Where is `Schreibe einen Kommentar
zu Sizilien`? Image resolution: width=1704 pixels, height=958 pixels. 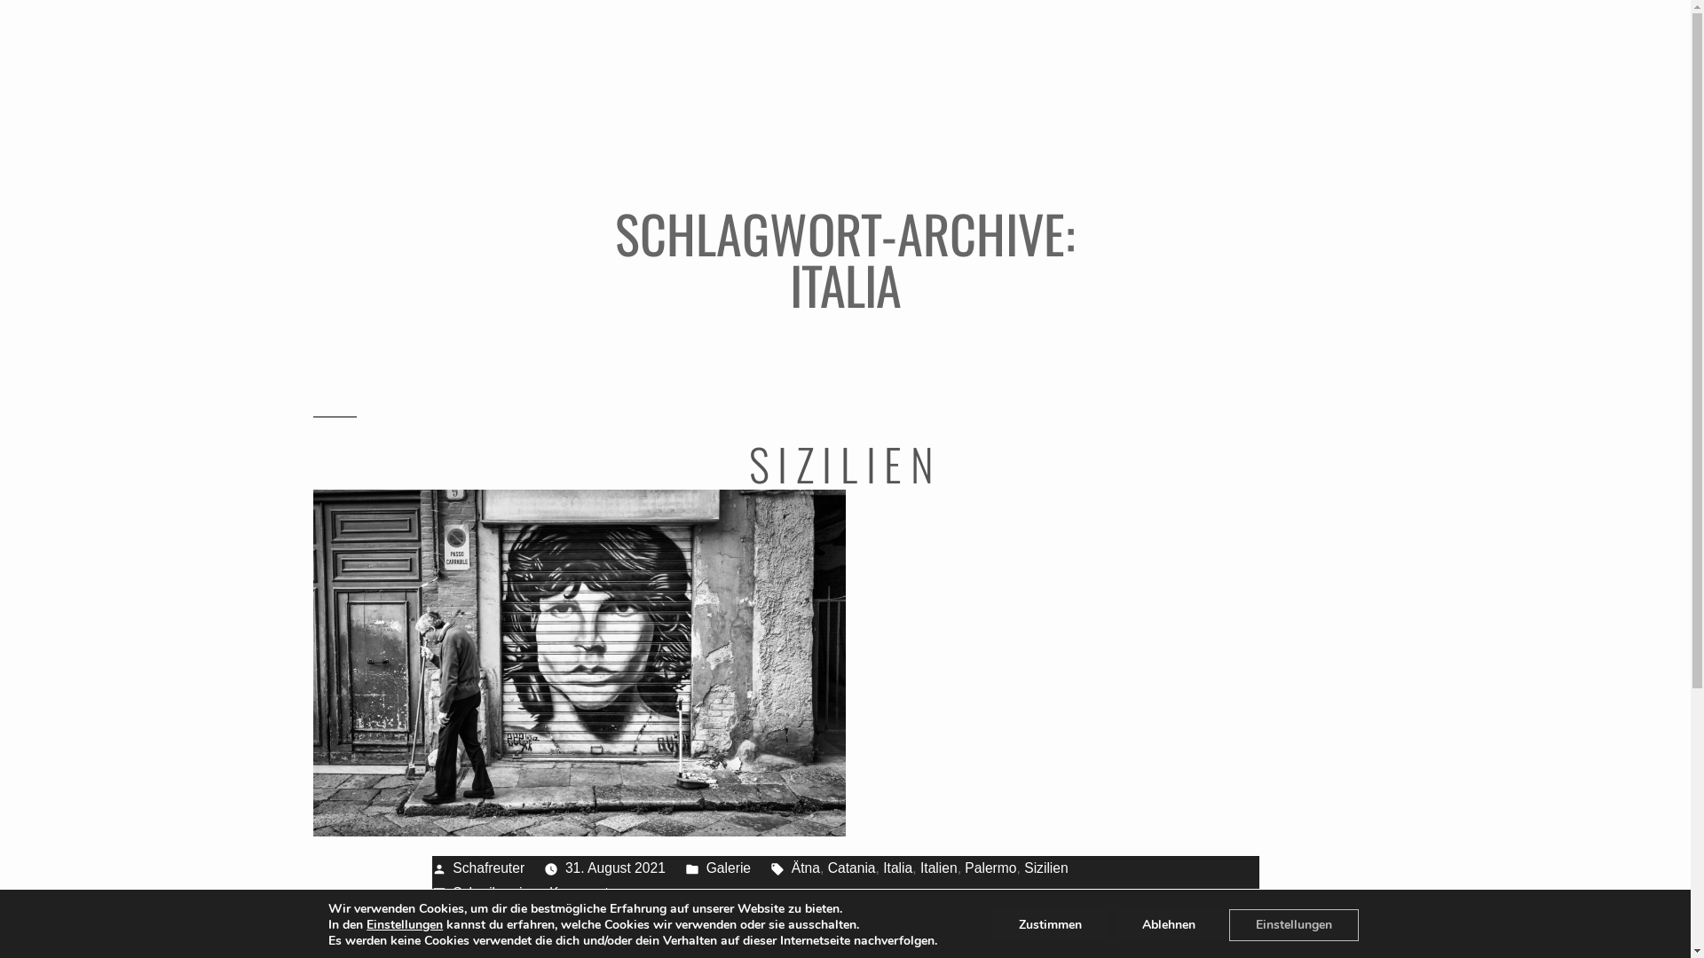 Schreibe einen Kommentar
zu Sizilien is located at coordinates (536, 892).